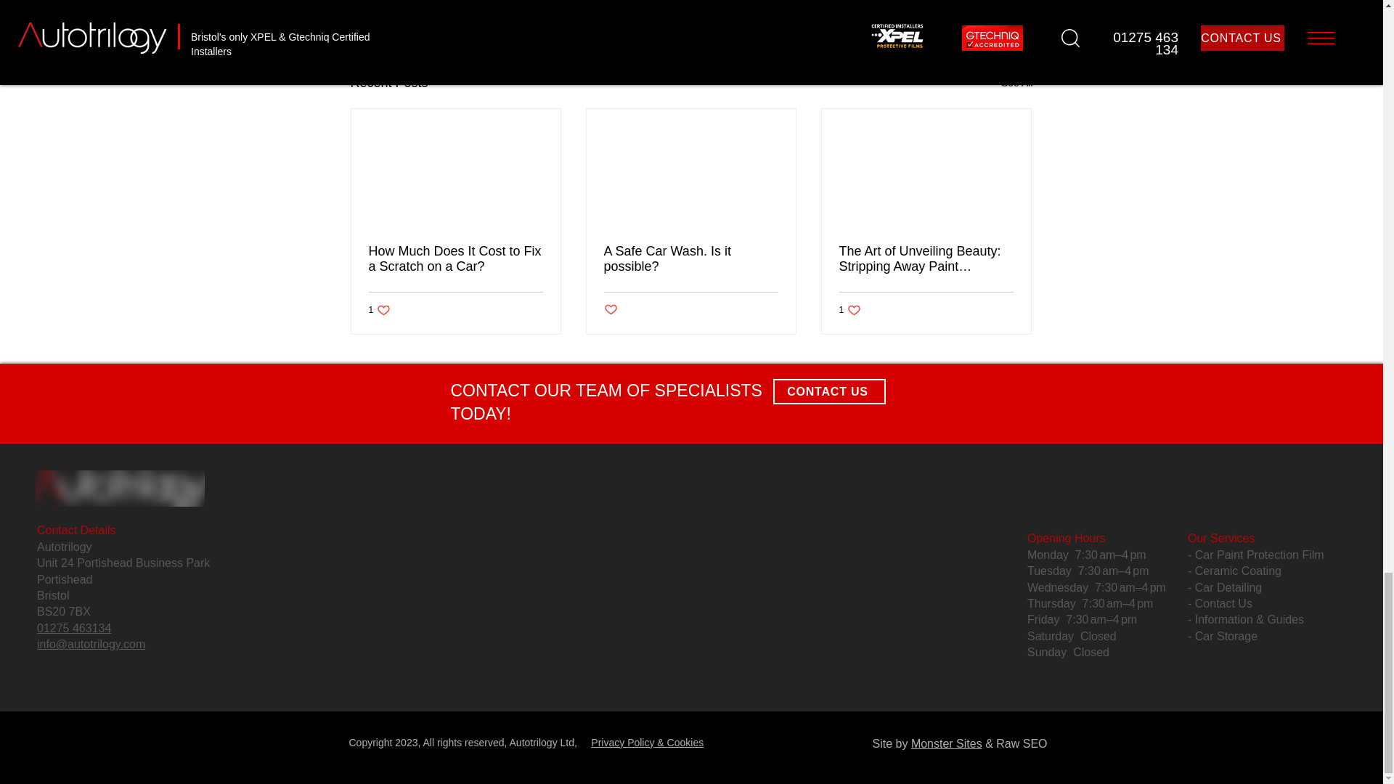 This screenshot has width=1394, height=784. Describe the element at coordinates (456, 258) in the screenshot. I see `How Much Does It Cost to Fix a Scratch on a Car?` at that location.